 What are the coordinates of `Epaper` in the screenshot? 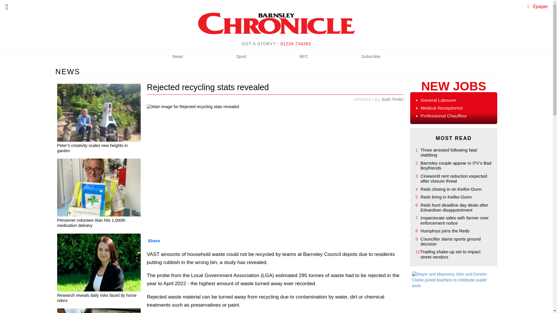 It's located at (540, 6).